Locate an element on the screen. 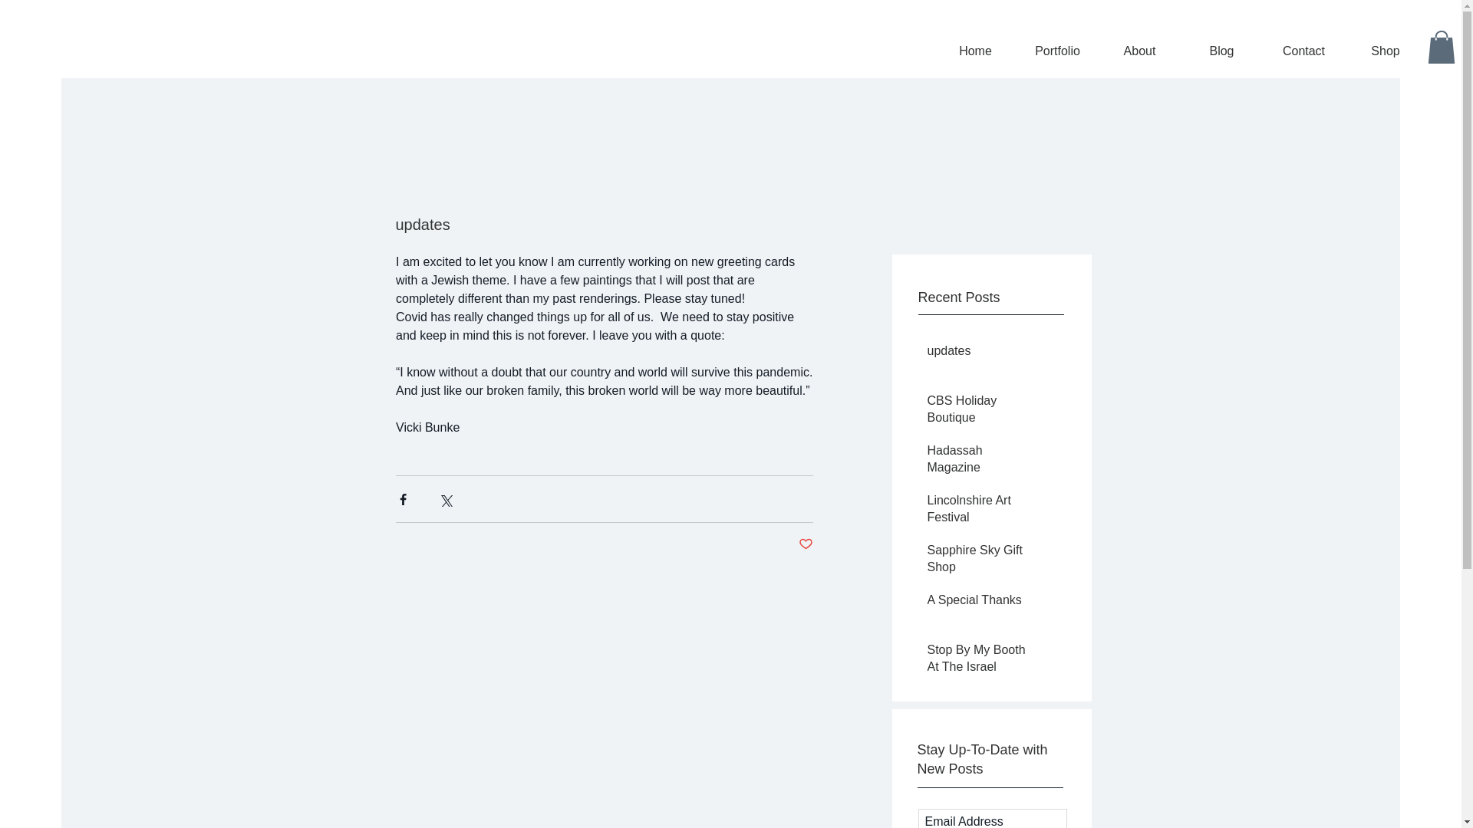 This screenshot has width=1473, height=828. Blog is located at coordinates (1221, 51).